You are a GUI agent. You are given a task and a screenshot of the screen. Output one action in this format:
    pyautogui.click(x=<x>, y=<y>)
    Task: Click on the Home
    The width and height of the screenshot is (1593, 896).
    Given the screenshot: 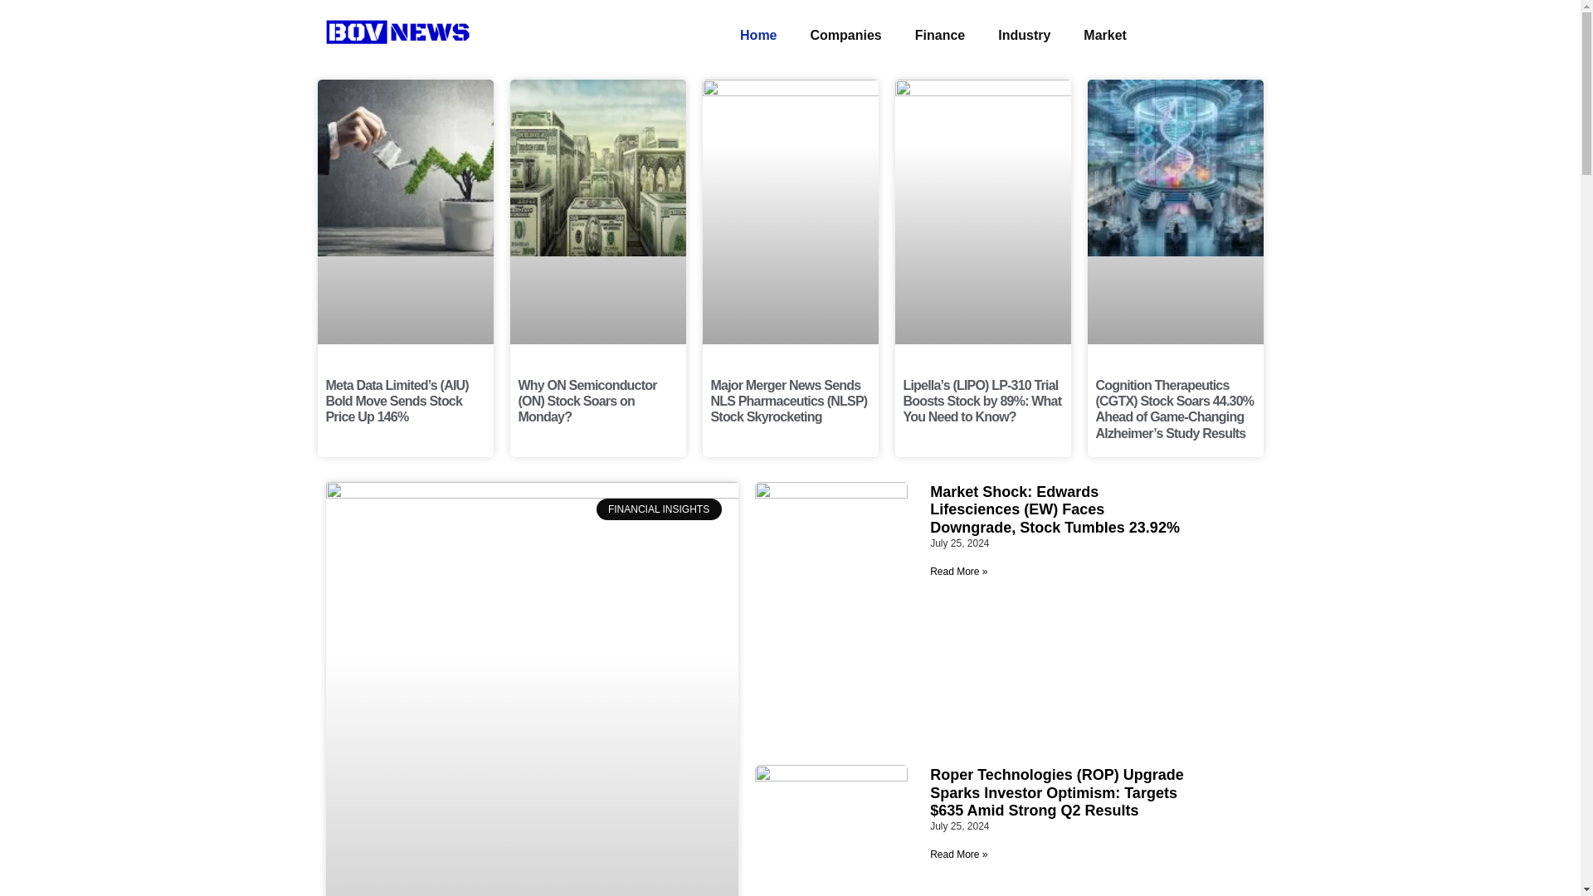 What is the action you would take?
    pyautogui.click(x=758, y=35)
    